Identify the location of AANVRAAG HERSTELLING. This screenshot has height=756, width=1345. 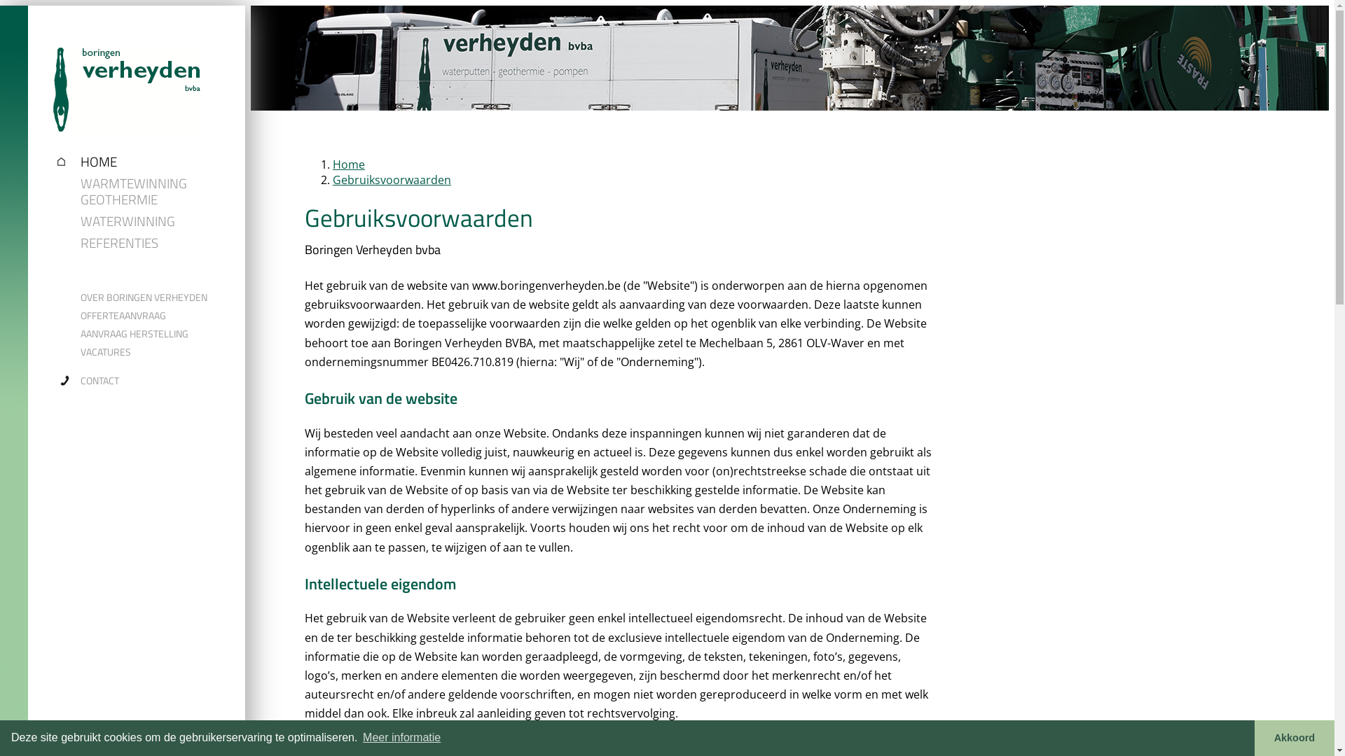
(154, 334).